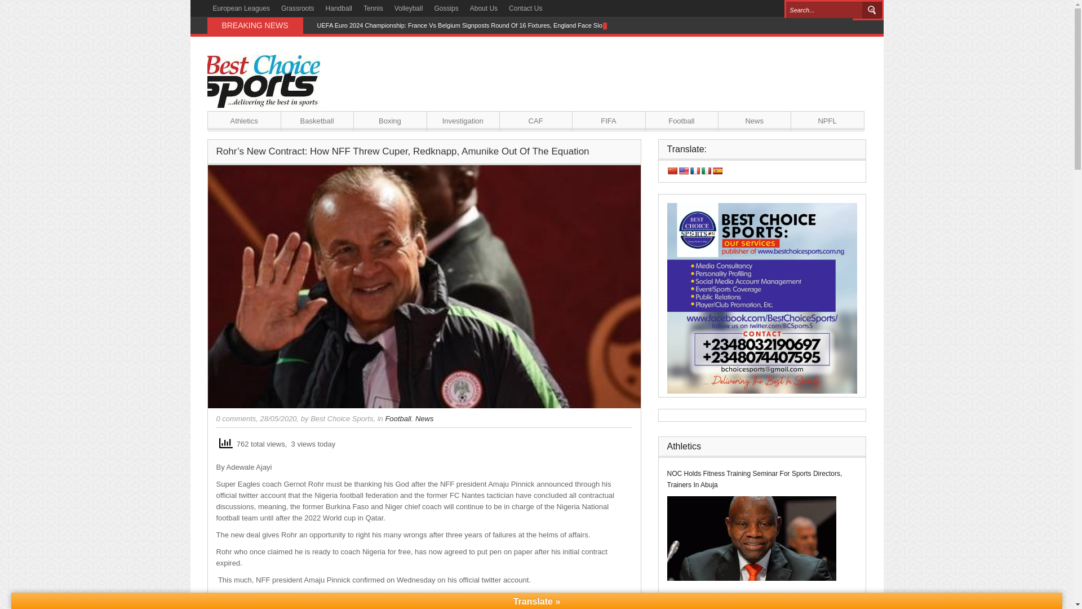  What do you see at coordinates (754, 121) in the screenshot?
I see `News` at bounding box center [754, 121].